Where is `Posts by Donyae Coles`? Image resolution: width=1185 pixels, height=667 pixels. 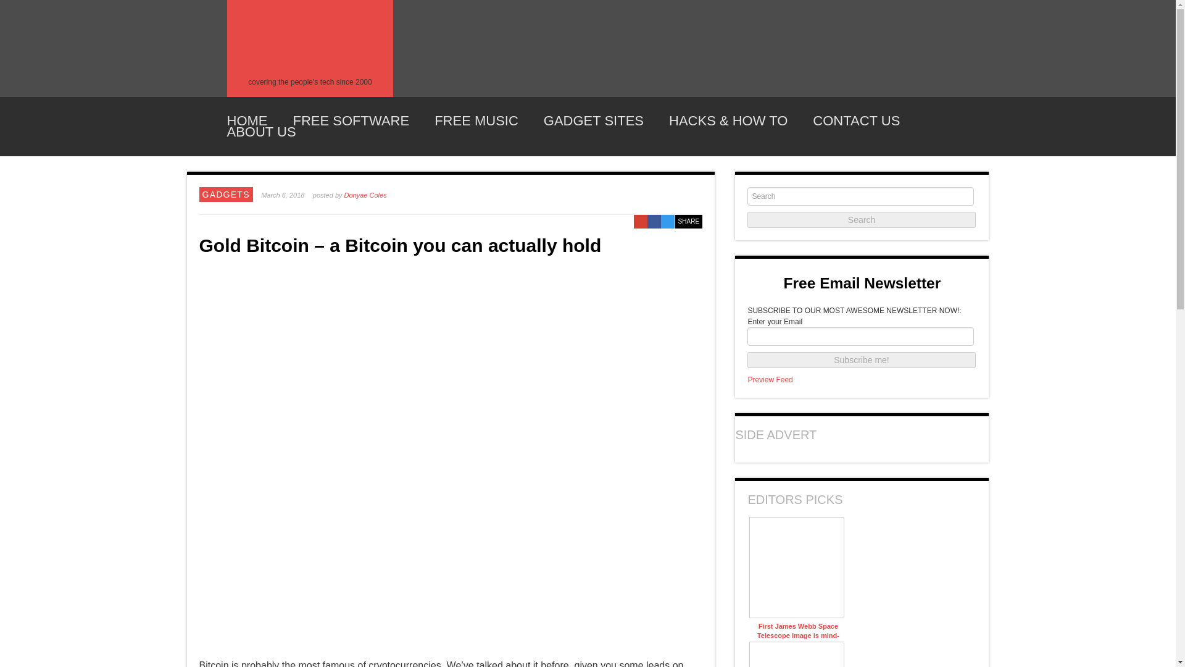 Posts by Donyae Coles is located at coordinates (365, 195).